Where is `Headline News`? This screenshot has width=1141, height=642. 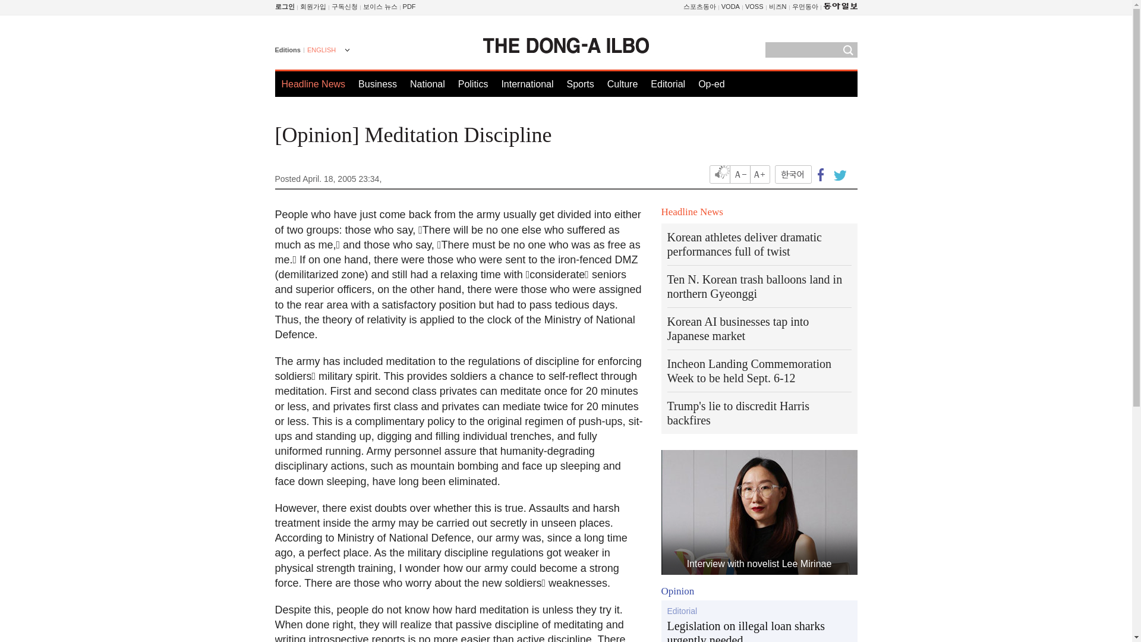
Headline News is located at coordinates (314, 84).